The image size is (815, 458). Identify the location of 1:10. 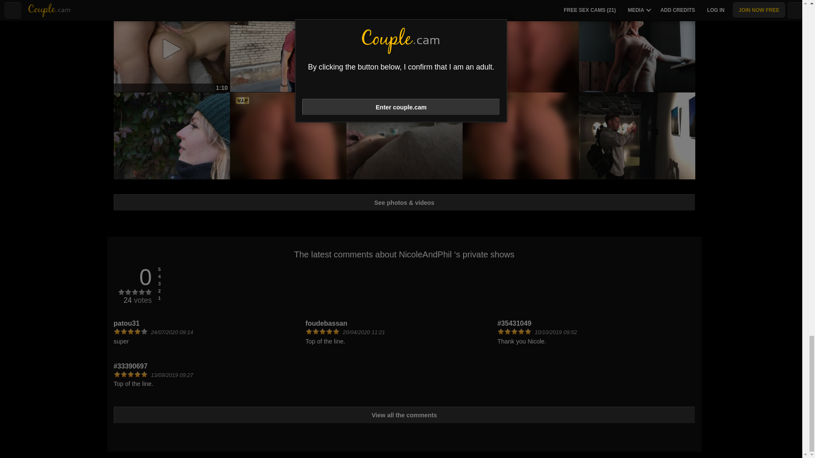
(171, 48).